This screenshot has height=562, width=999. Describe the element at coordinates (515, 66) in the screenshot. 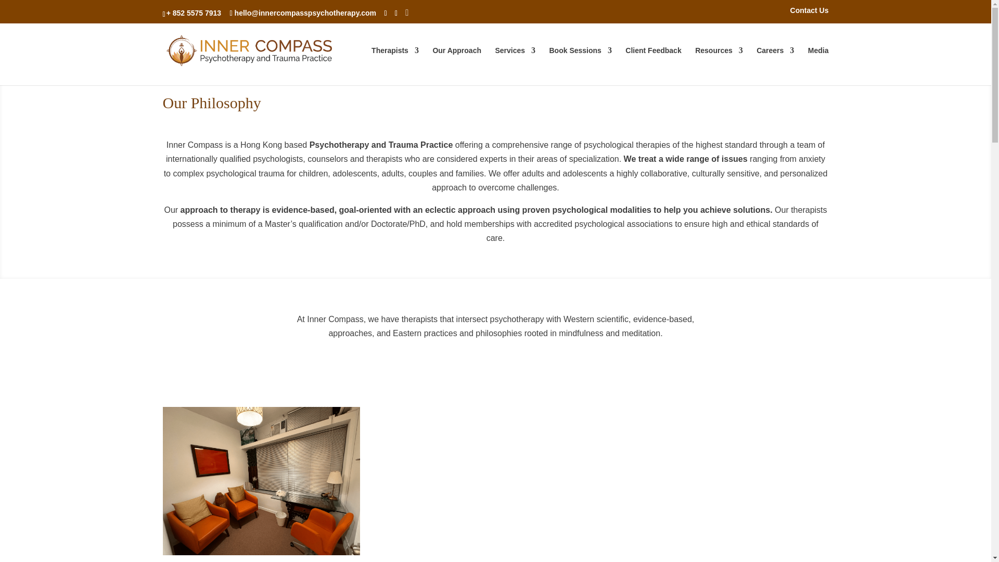

I see `Services` at that location.